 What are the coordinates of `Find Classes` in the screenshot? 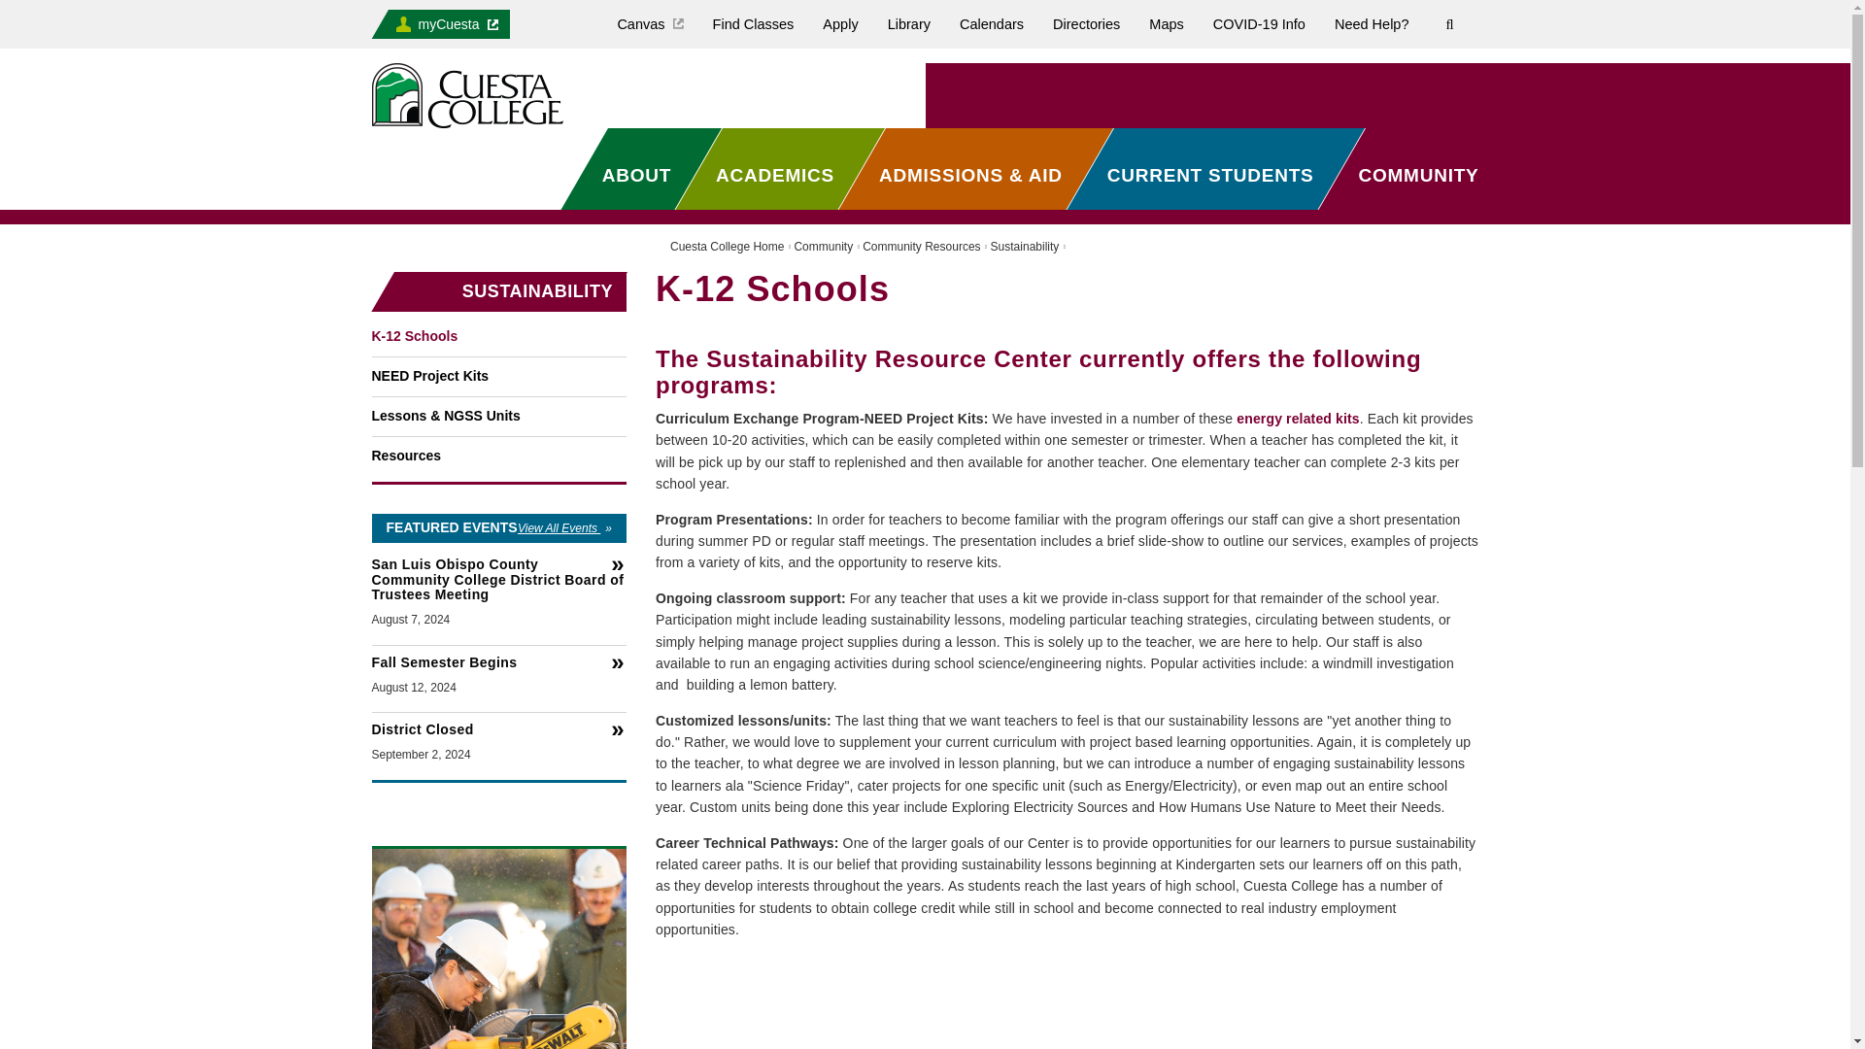 It's located at (754, 23).